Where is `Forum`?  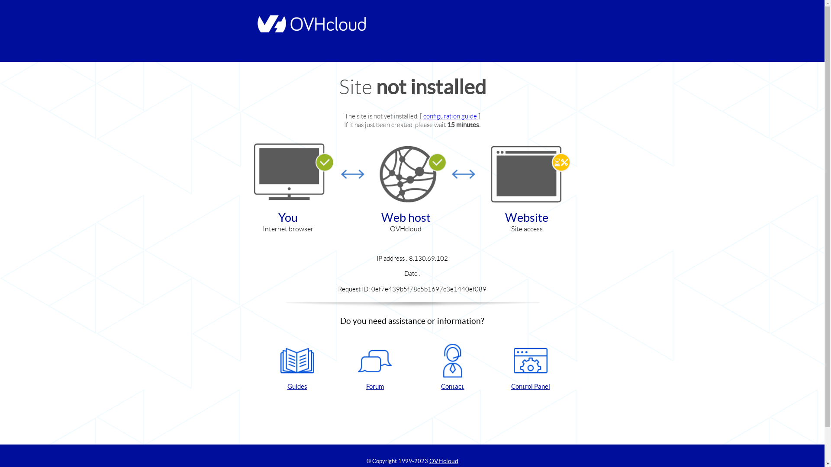
Forum is located at coordinates (375, 368).